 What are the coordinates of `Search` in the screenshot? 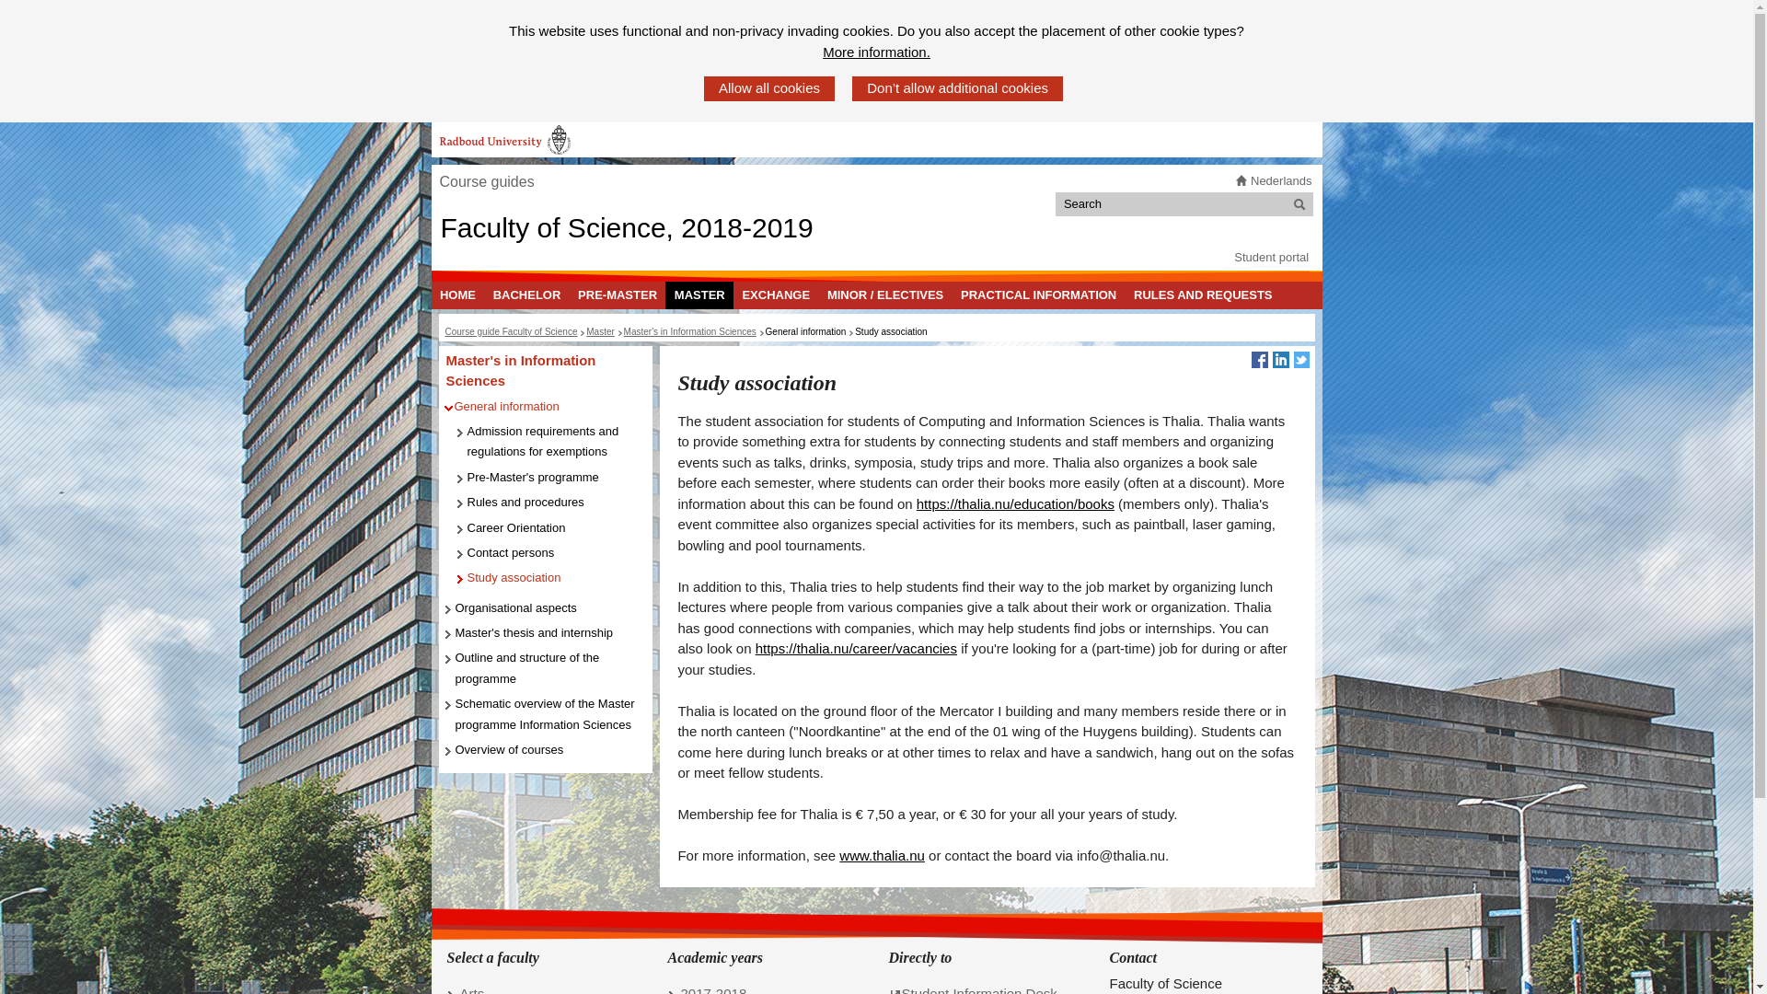 It's located at (1299, 204).